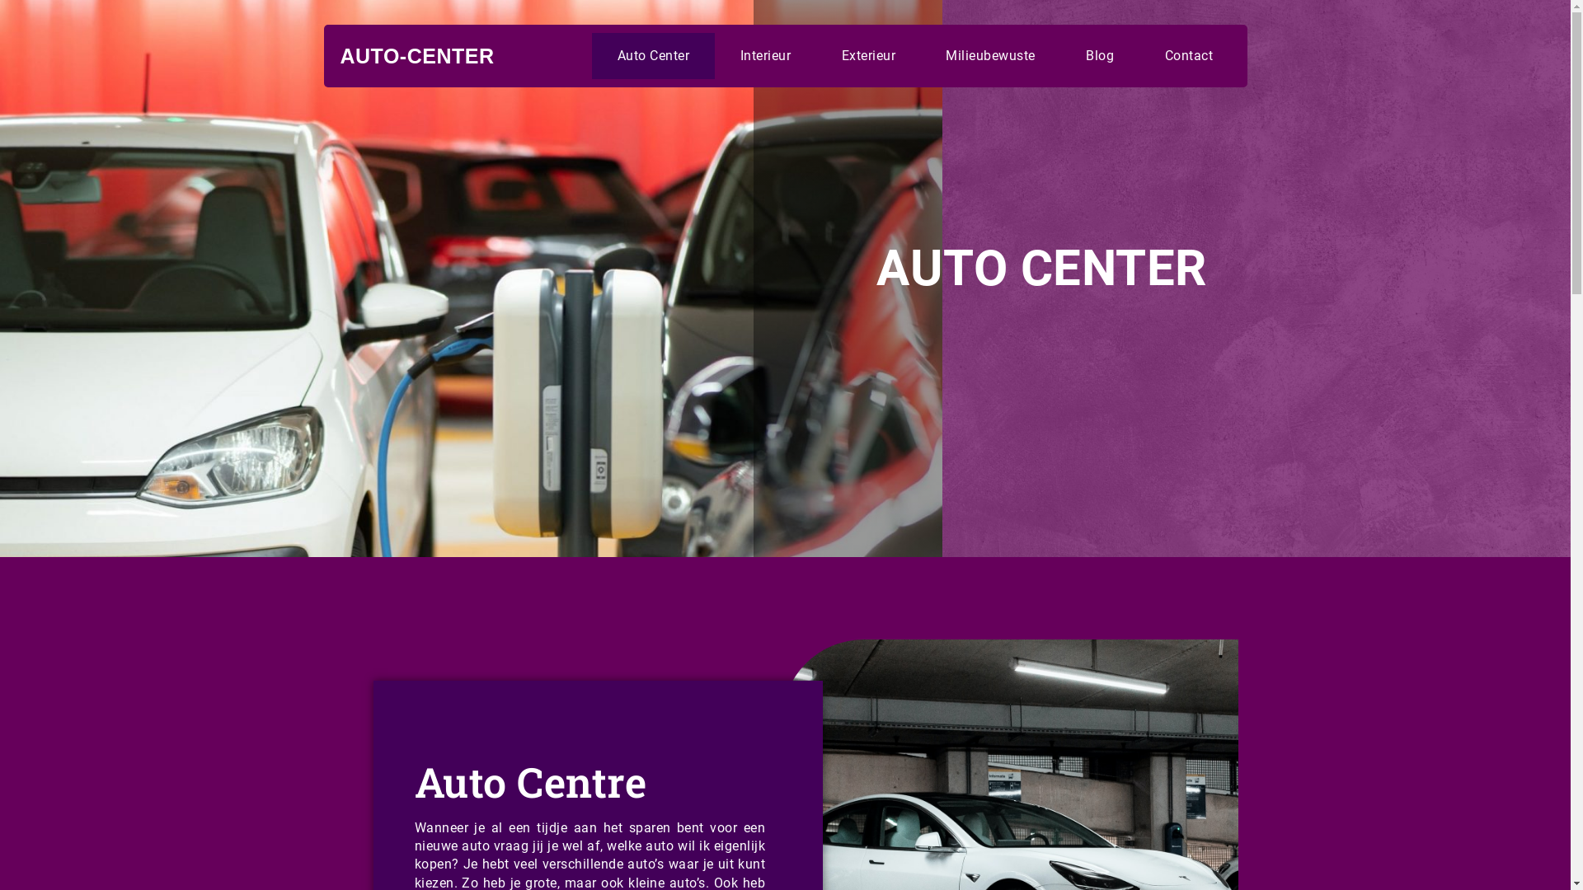  Describe the element at coordinates (417, 56) in the screenshot. I see `AUTO-CENTER` at that location.